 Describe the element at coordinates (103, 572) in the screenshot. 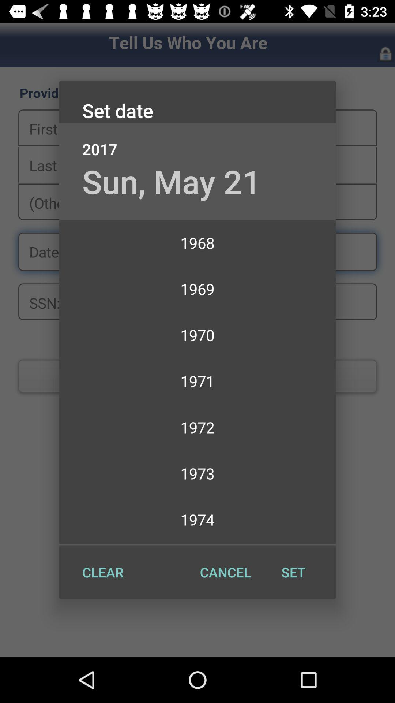

I see `tap item at the bottom left corner` at that location.